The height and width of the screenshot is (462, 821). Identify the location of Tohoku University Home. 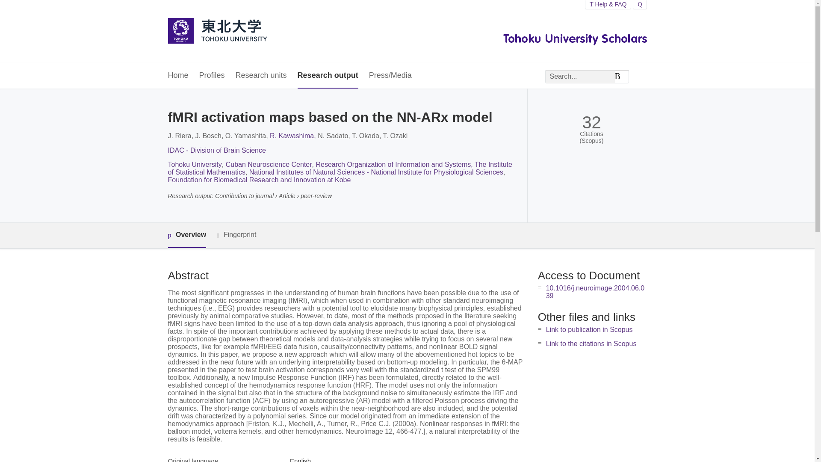
(216, 32).